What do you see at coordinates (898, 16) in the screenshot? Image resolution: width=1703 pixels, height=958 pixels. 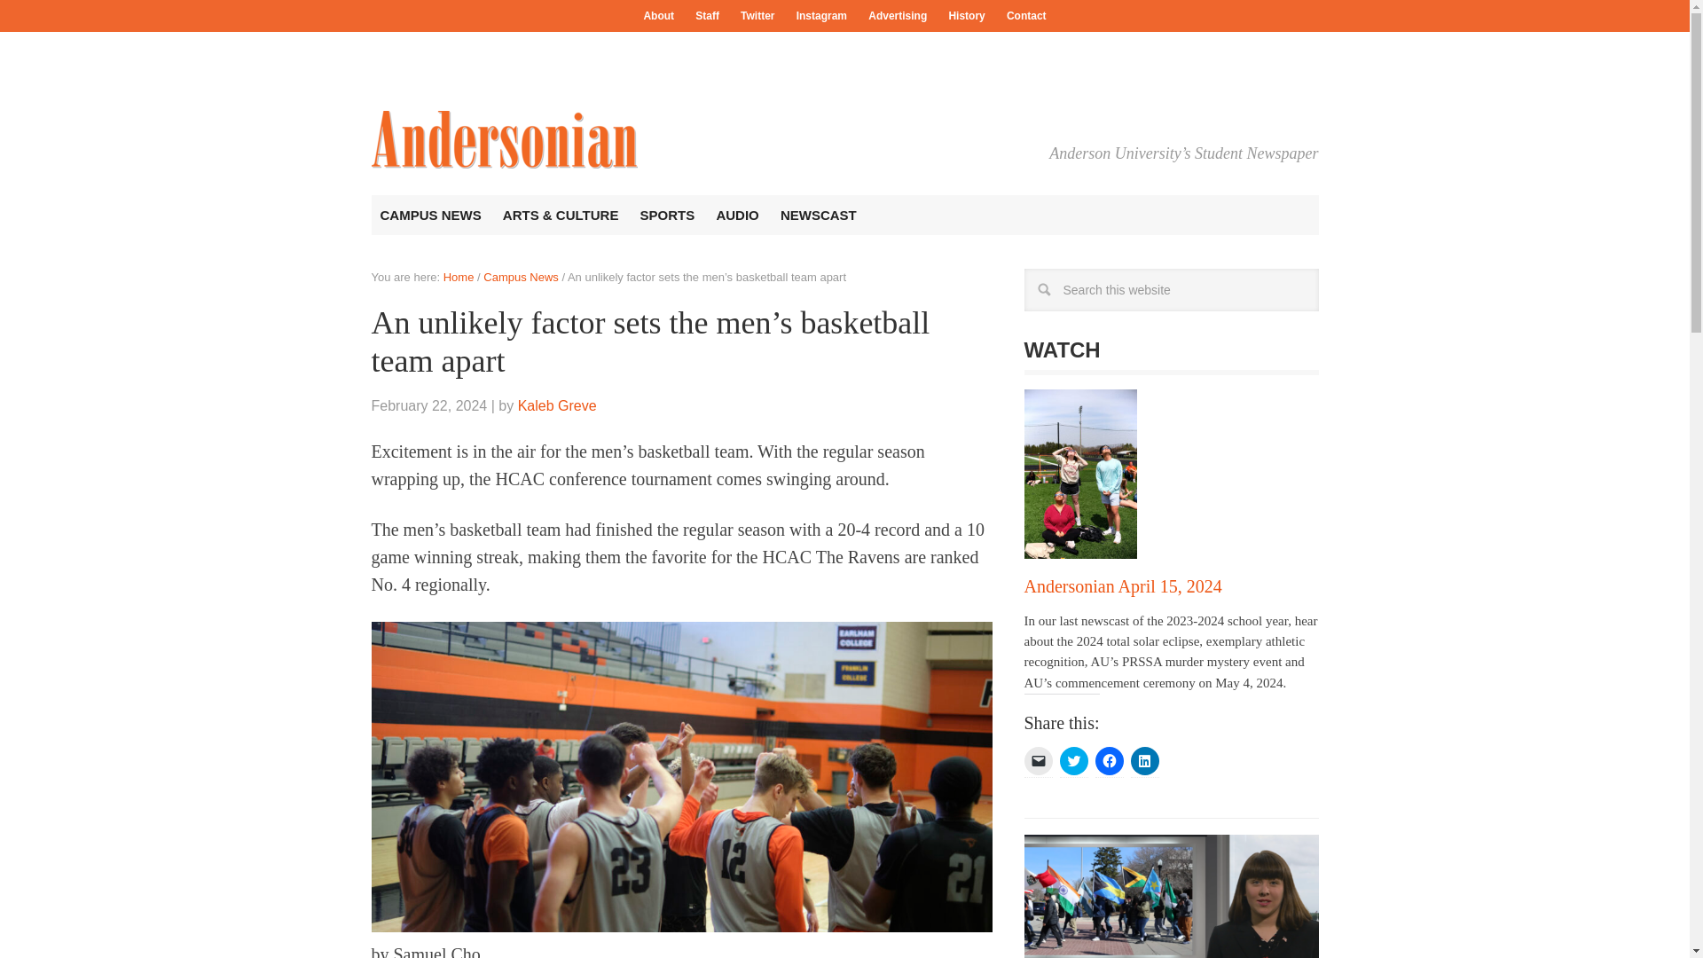 I see `Advertising` at bounding box center [898, 16].